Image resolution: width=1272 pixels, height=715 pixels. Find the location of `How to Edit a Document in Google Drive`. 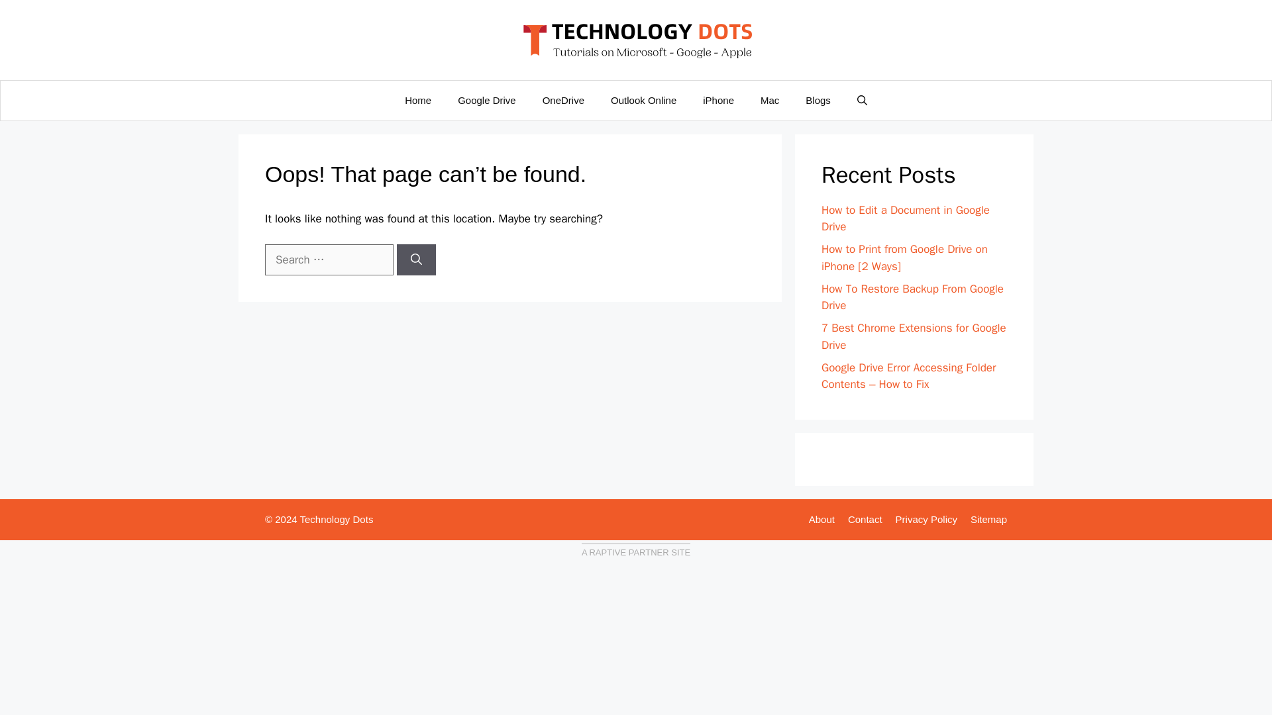

How to Edit a Document in Google Drive is located at coordinates (905, 218).